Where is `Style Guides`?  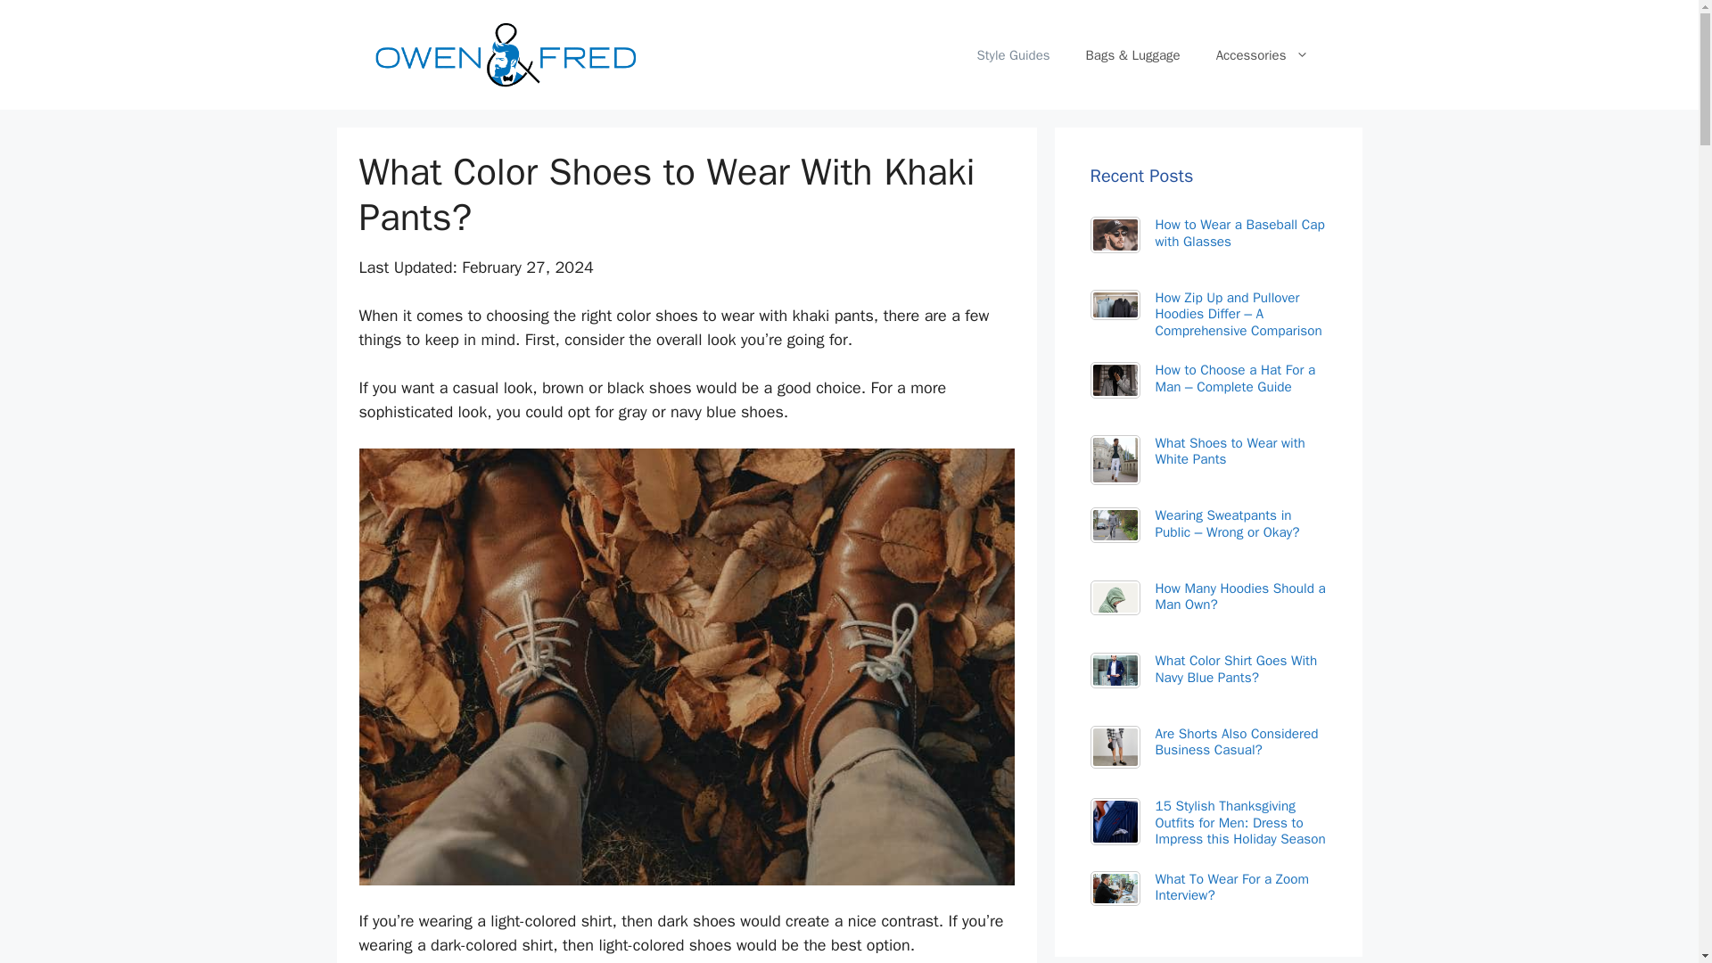
Style Guides is located at coordinates (1013, 55).